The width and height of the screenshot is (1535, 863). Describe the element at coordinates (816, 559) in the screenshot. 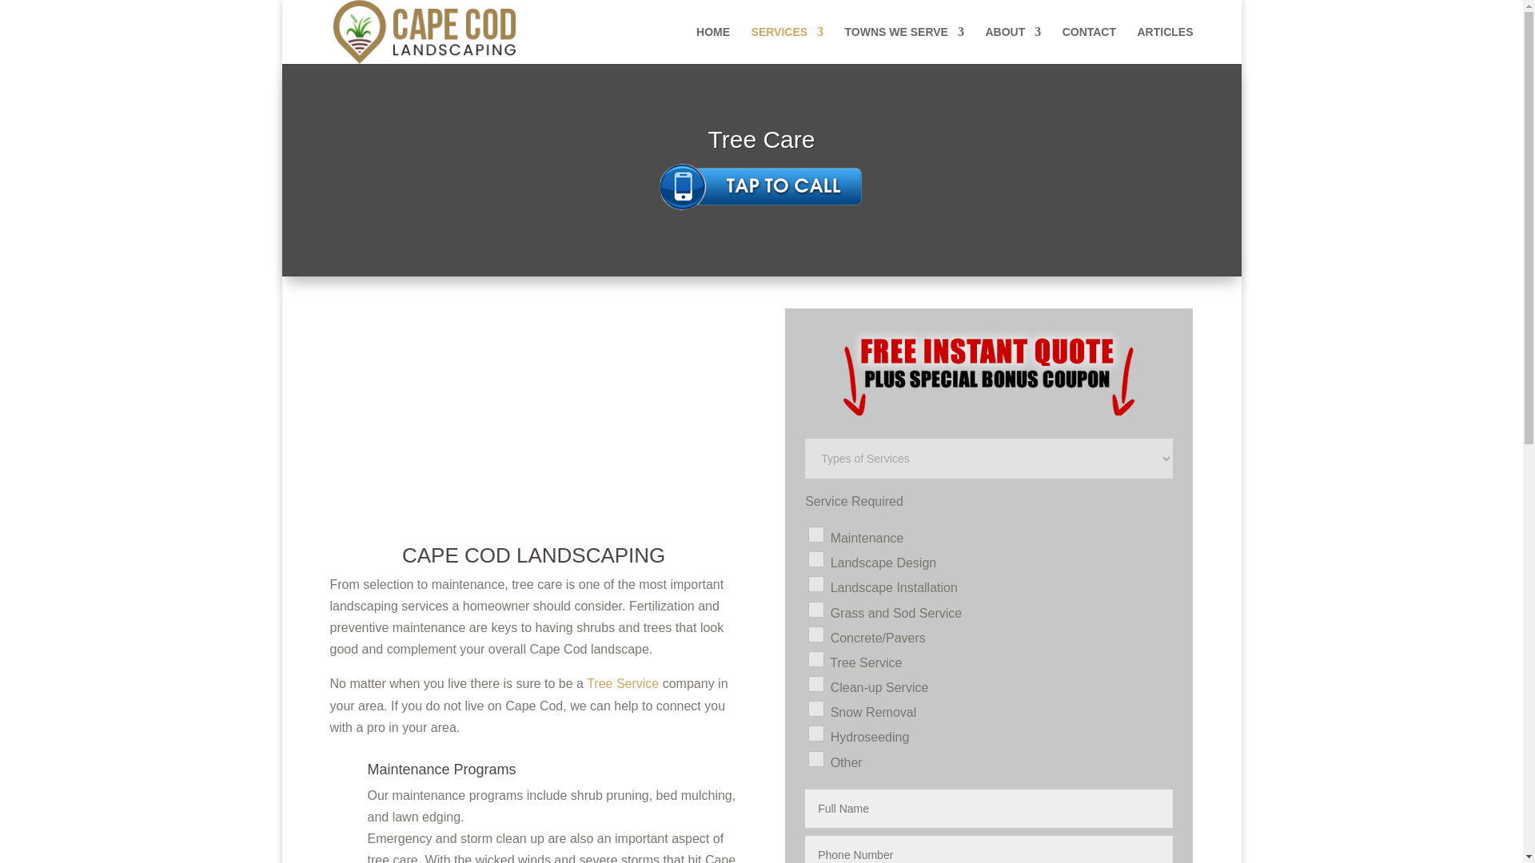

I see `Landscape Design` at that location.